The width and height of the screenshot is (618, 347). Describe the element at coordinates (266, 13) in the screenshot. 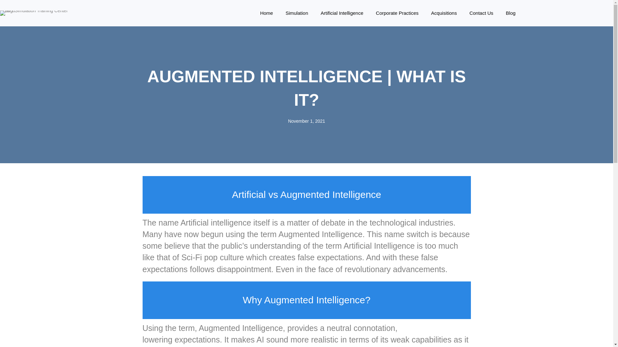

I see `Home` at that location.